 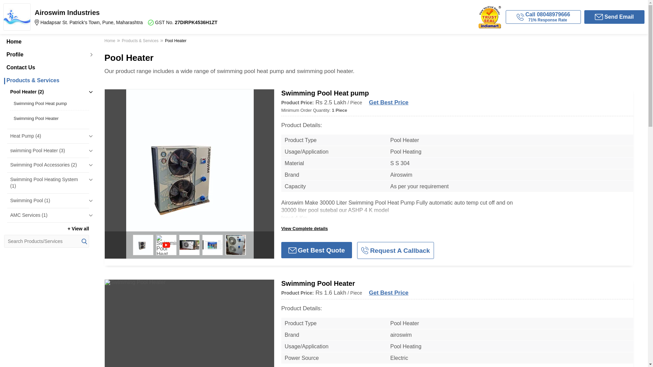 What do you see at coordinates (50, 103) in the screenshot?
I see `Swimming Pool Heat pump` at bounding box center [50, 103].